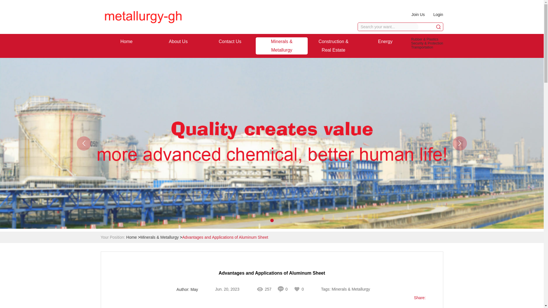 The width and height of the screenshot is (548, 308). Describe the element at coordinates (418, 14) in the screenshot. I see `Join Us` at that location.